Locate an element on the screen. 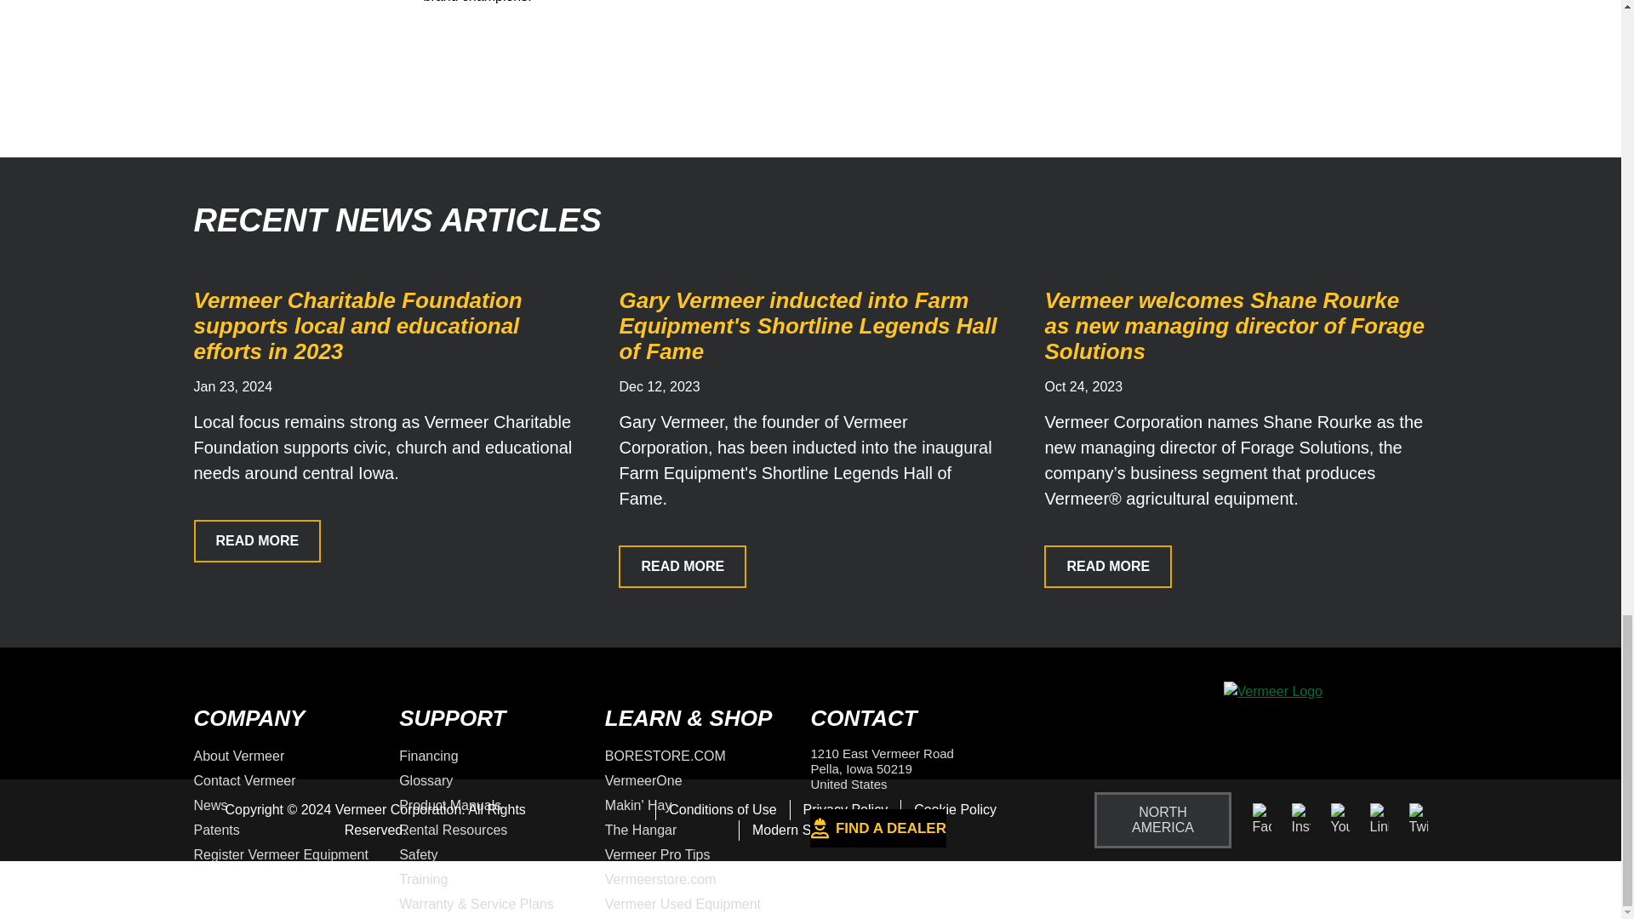 This screenshot has height=919, width=1634. Patents is located at coordinates (217, 829).